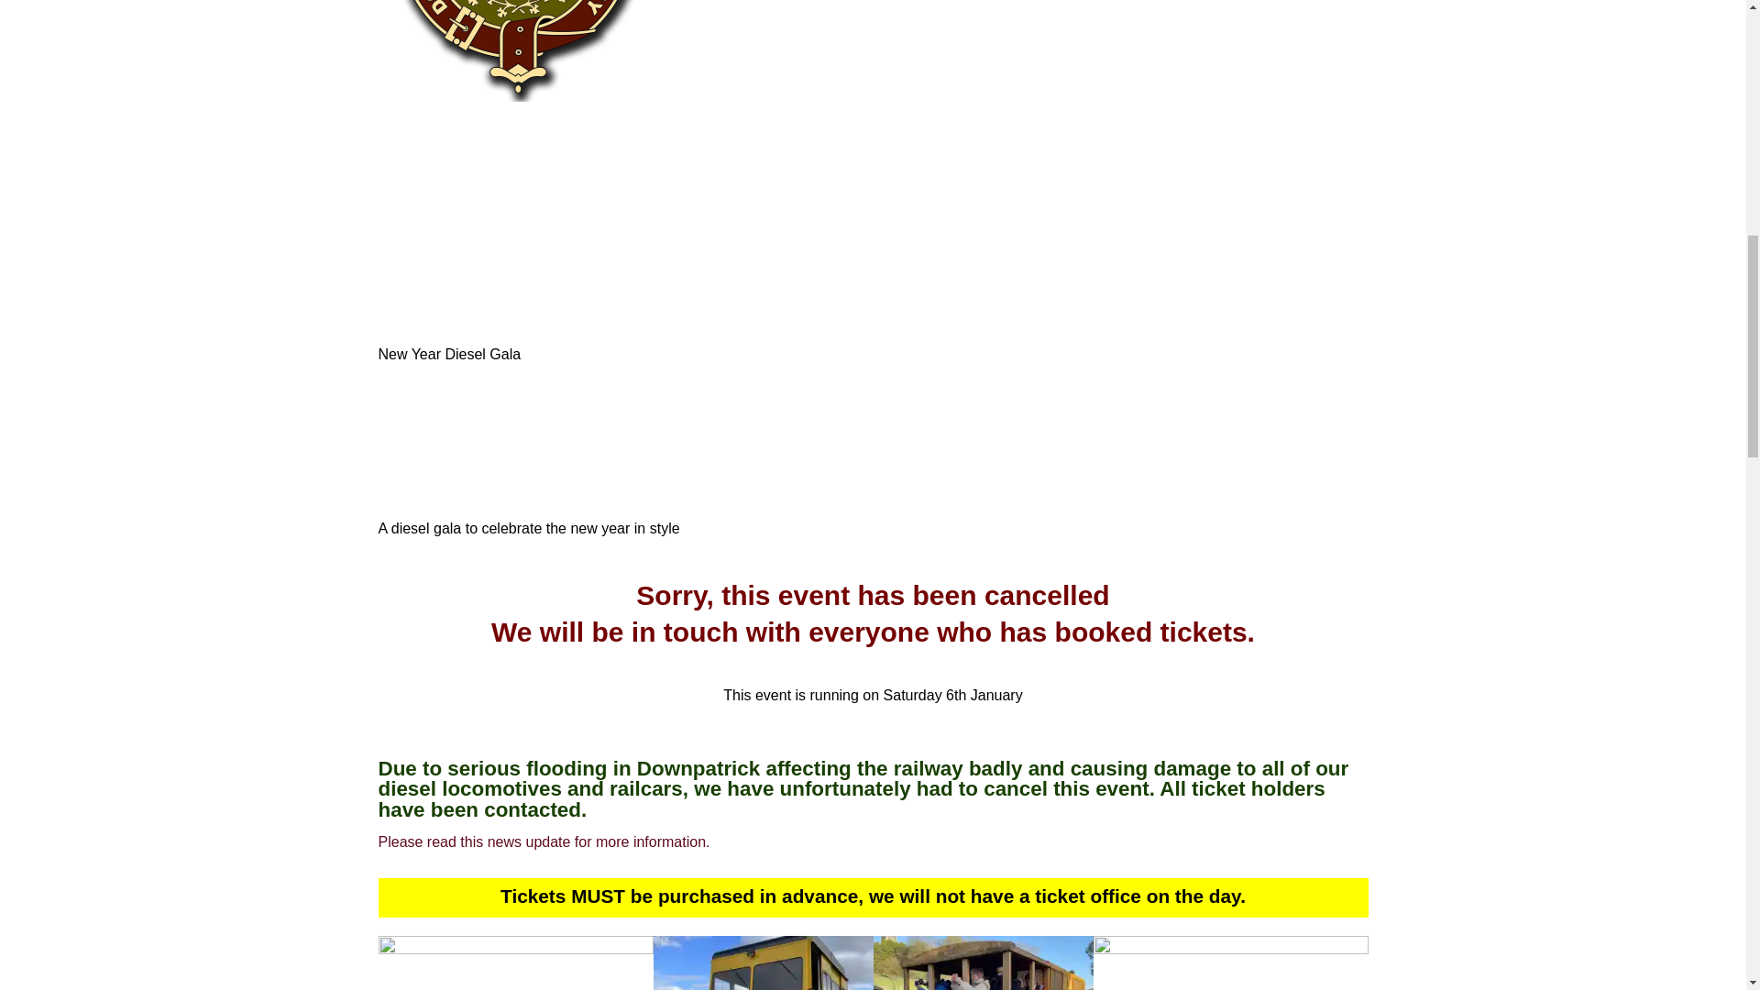 This screenshot has width=1760, height=990. I want to click on gala-06, so click(983, 962).